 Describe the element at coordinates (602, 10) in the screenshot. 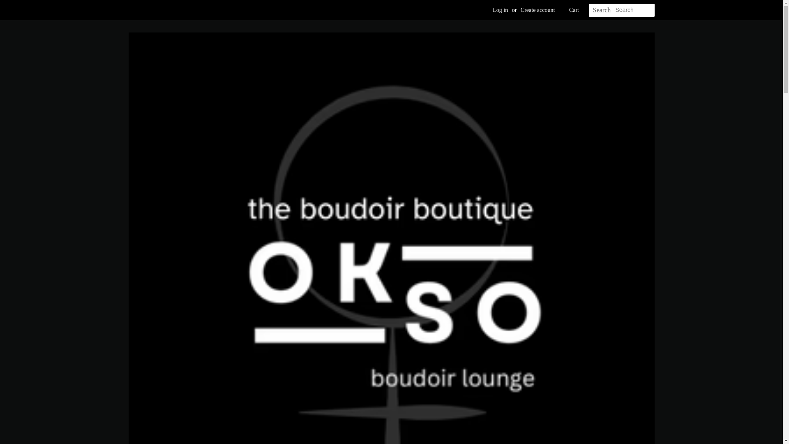

I see `Search` at that location.